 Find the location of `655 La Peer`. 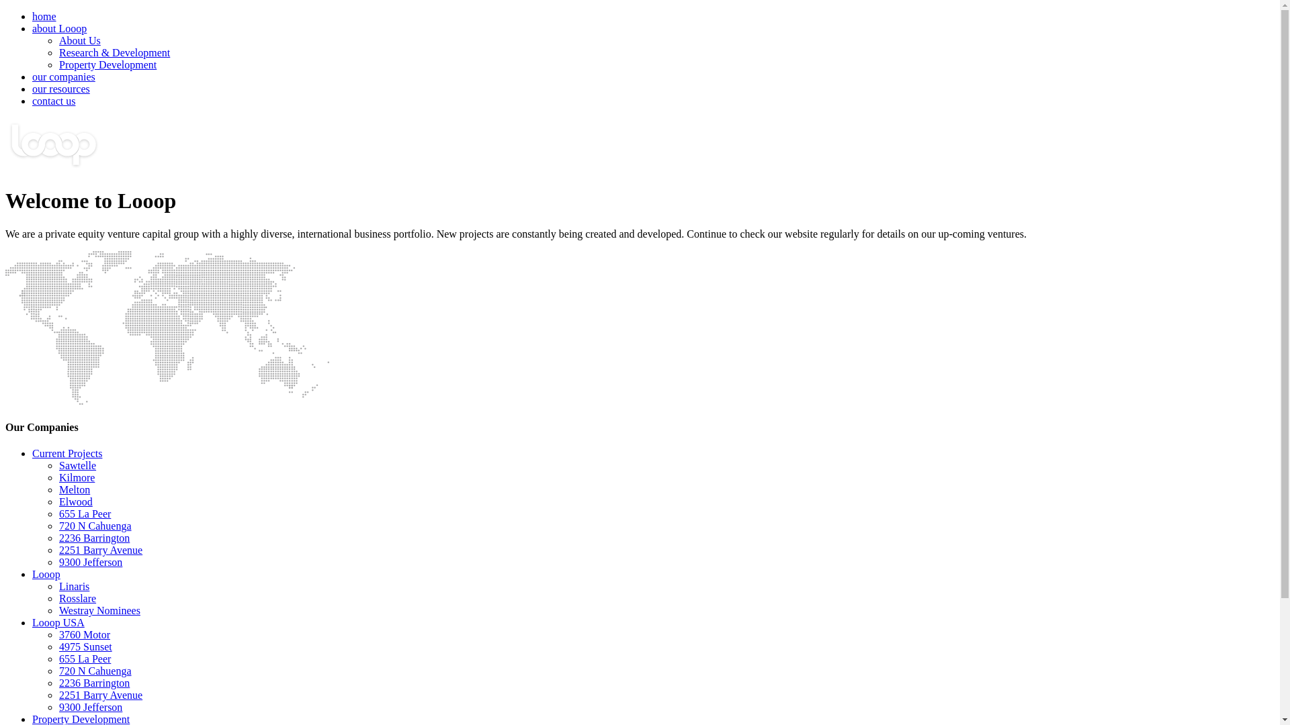

655 La Peer is located at coordinates (85, 514).